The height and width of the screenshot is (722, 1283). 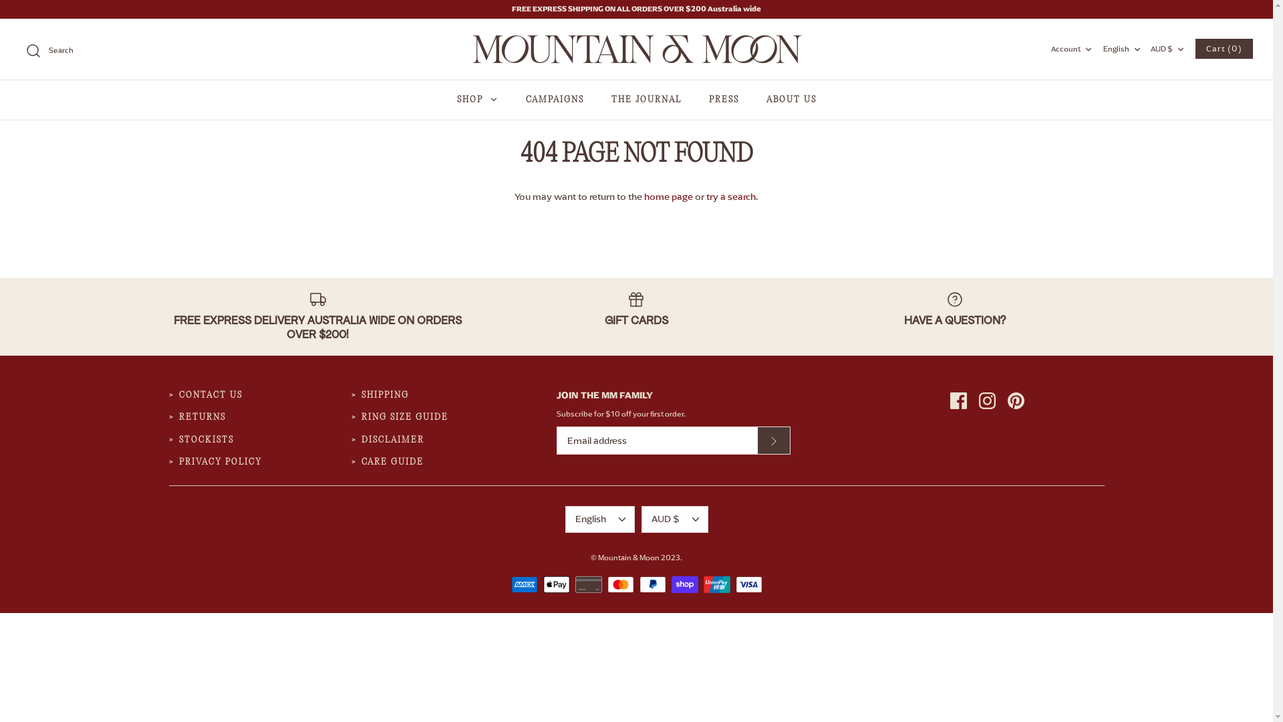 I want to click on Facebook, so click(x=958, y=401).